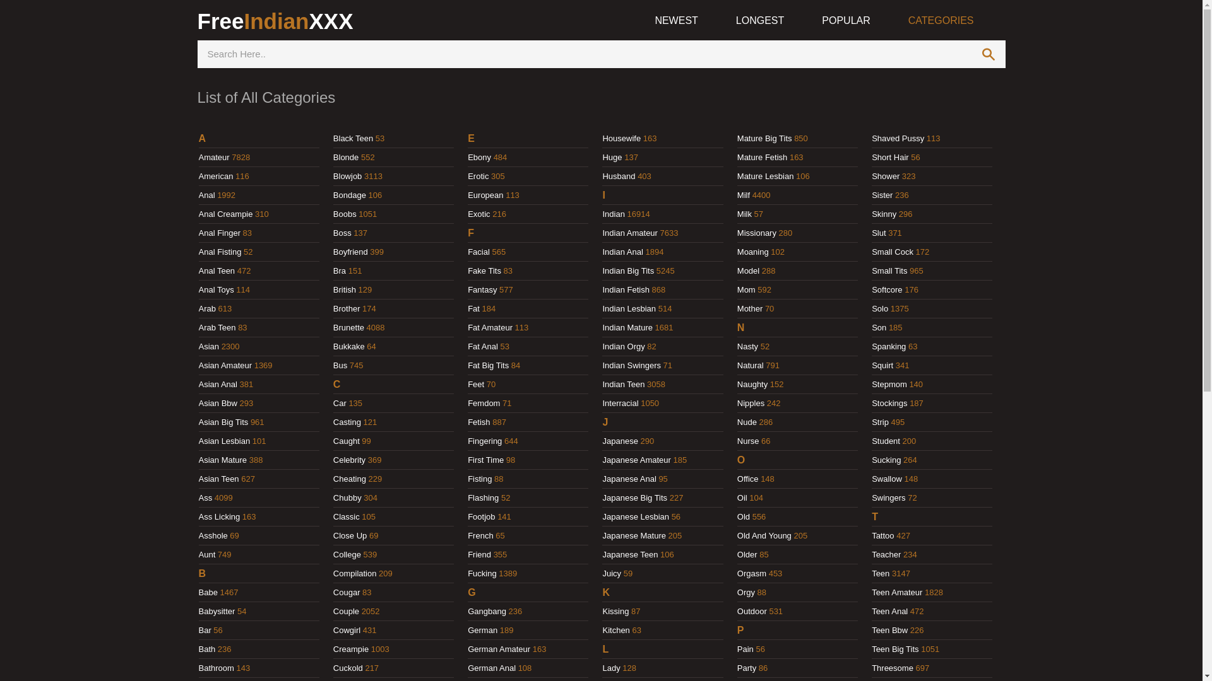  I want to click on Outdoor, so click(752, 612).